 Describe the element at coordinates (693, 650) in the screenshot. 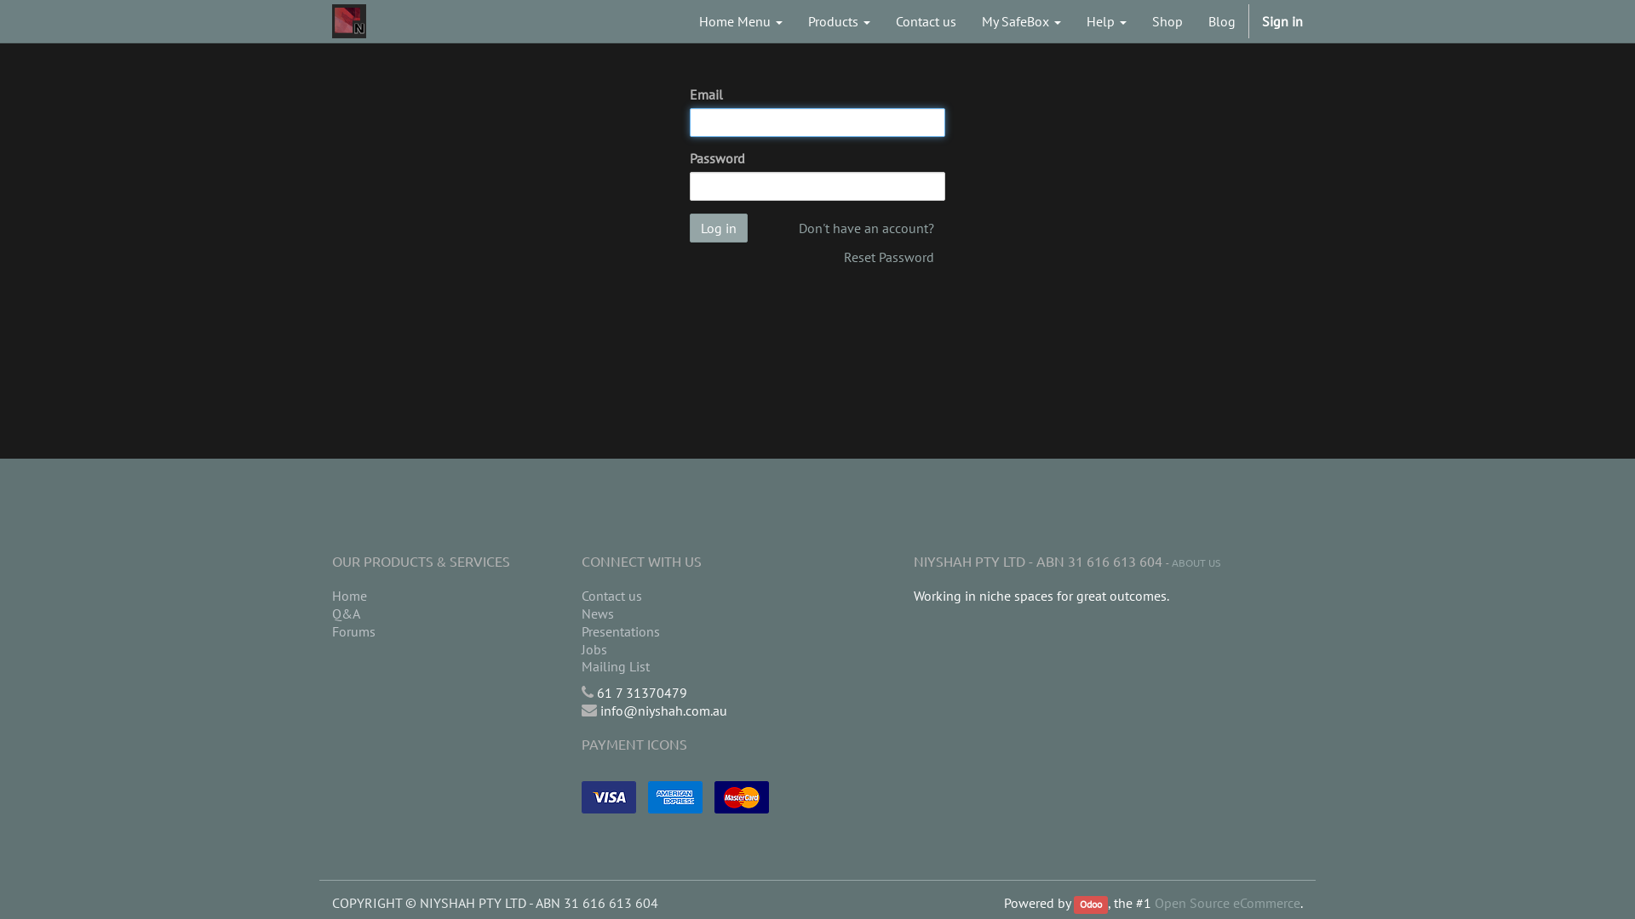

I see `Jobs` at that location.